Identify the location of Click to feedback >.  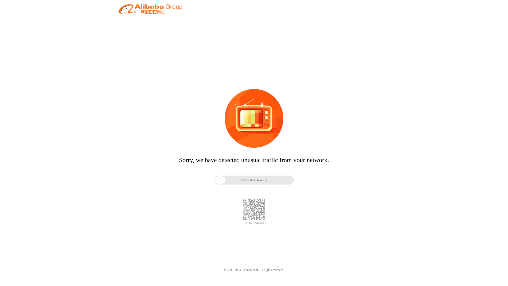
(254, 223).